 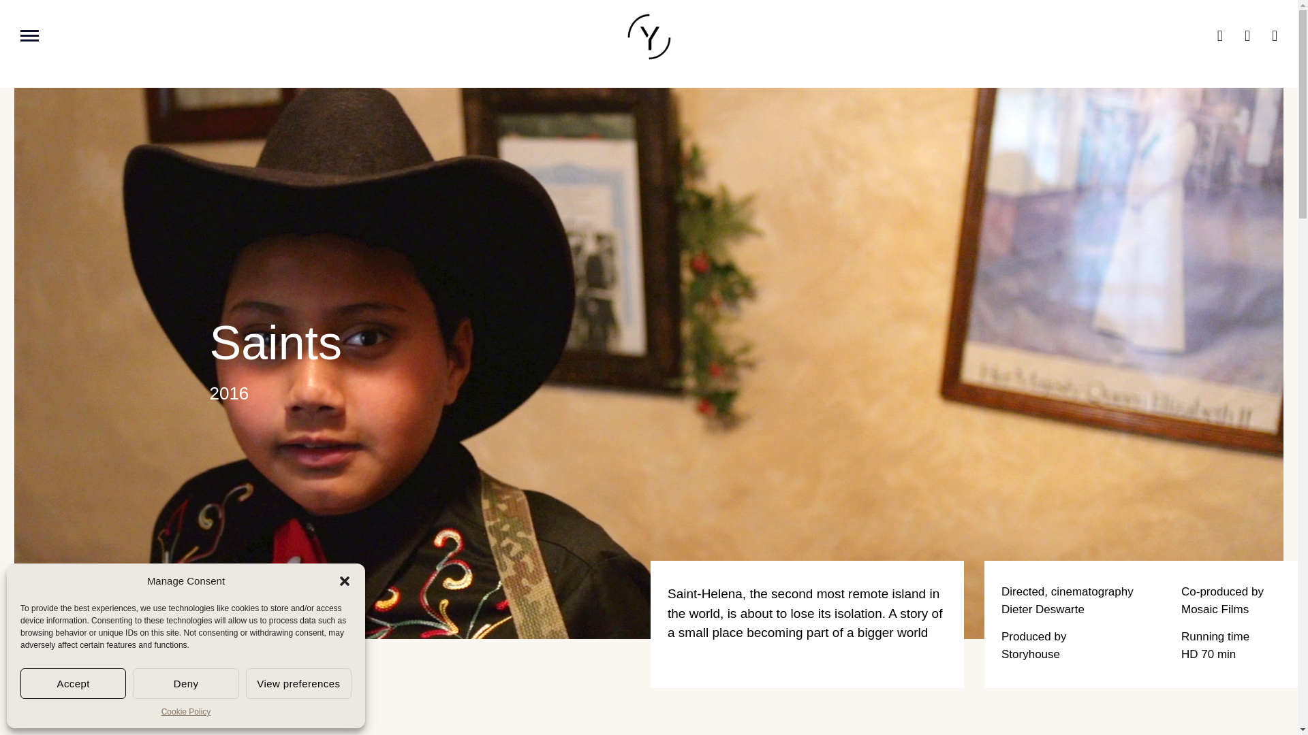 I want to click on View preferences, so click(x=298, y=683).